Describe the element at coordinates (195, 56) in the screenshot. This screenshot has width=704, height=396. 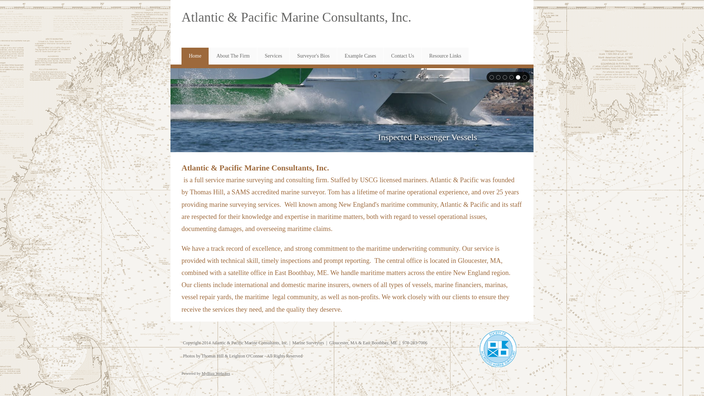
I see `Home` at that location.